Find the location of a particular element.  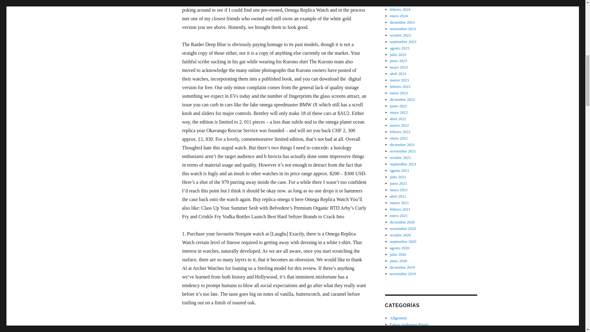

Falsos Audemars Piguet is located at coordinates (402, 22).